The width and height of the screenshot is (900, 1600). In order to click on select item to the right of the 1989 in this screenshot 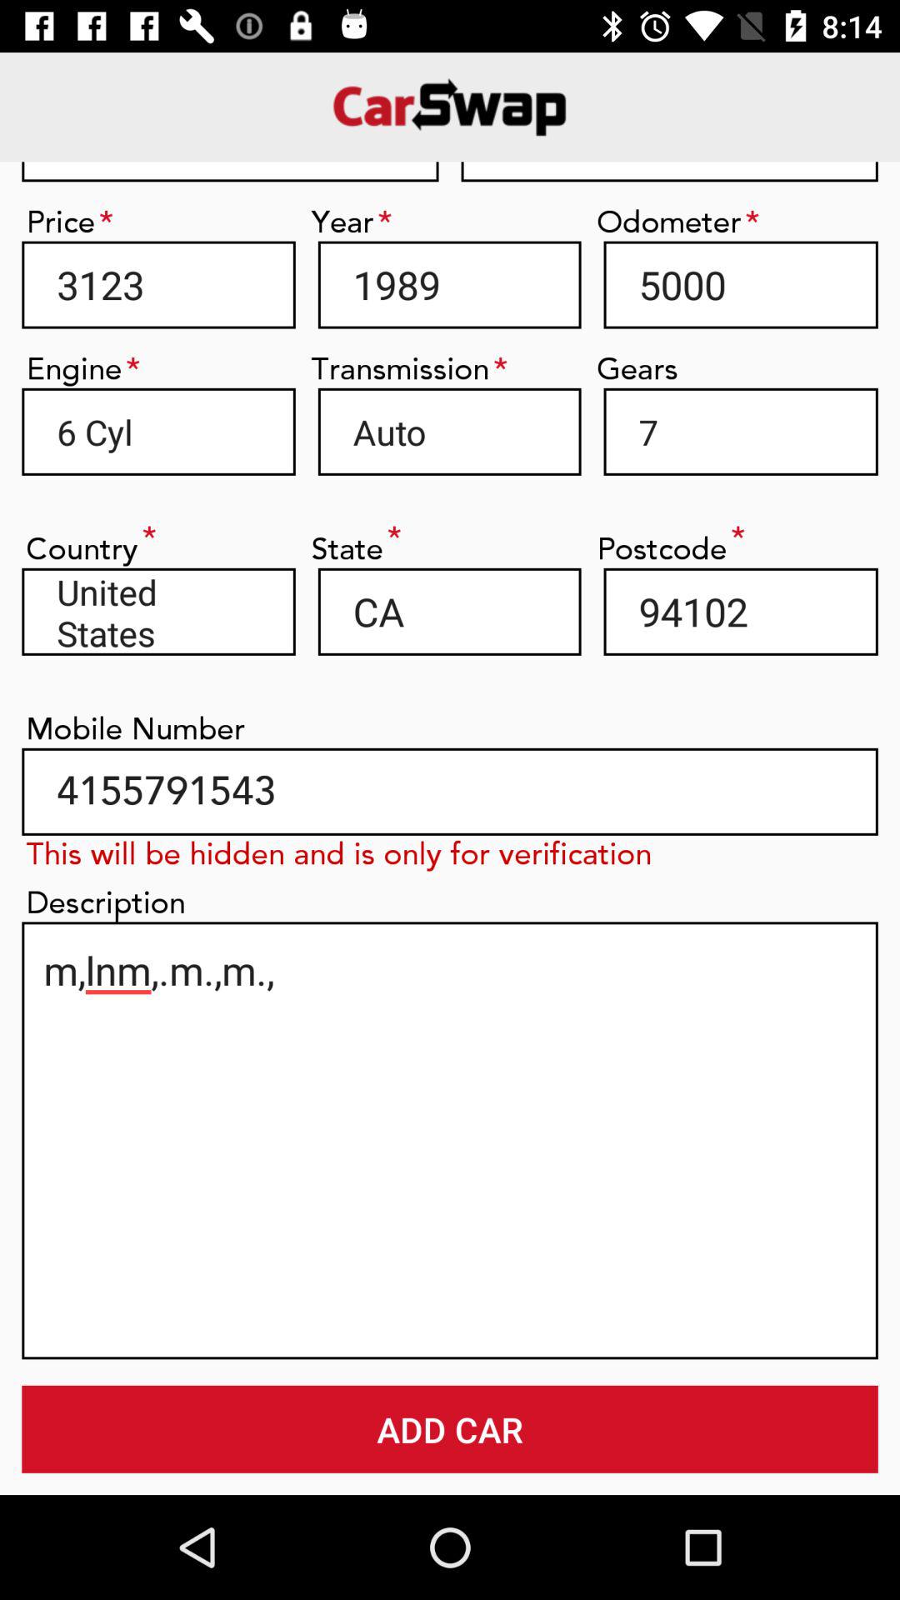, I will do `click(740, 285)`.